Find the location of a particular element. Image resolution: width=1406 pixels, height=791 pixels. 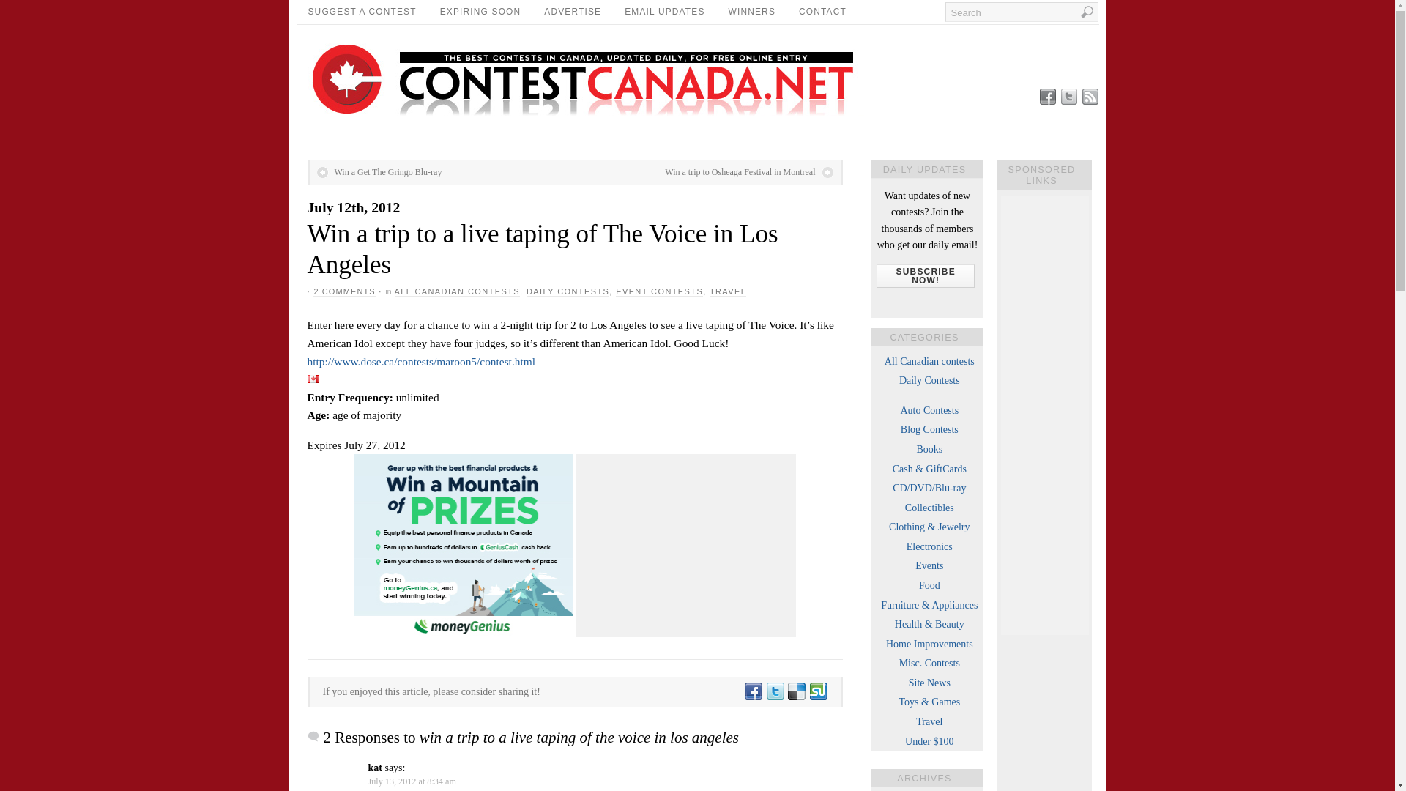

CONTACT is located at coordinates (822, 12).